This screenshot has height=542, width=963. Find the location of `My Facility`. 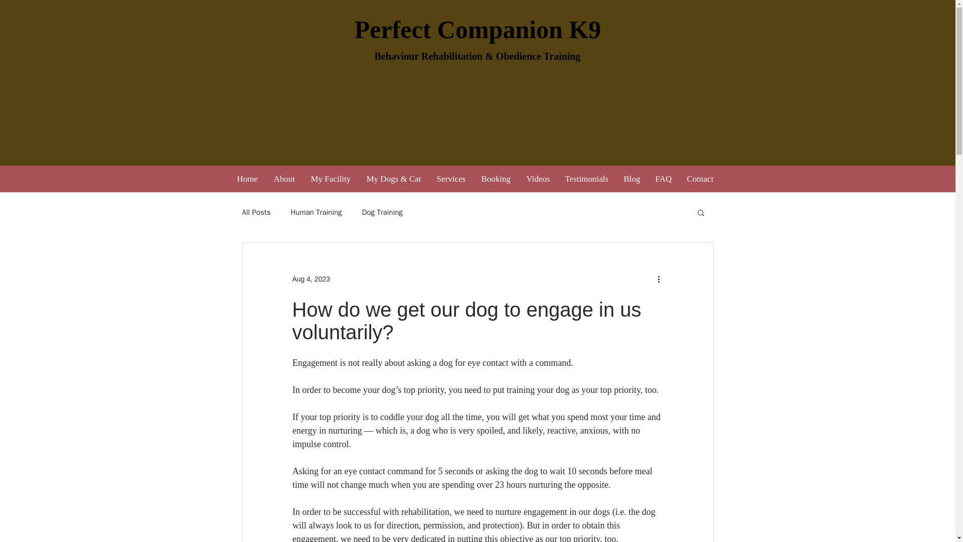

My Facility is located at coordinates (334, 179).